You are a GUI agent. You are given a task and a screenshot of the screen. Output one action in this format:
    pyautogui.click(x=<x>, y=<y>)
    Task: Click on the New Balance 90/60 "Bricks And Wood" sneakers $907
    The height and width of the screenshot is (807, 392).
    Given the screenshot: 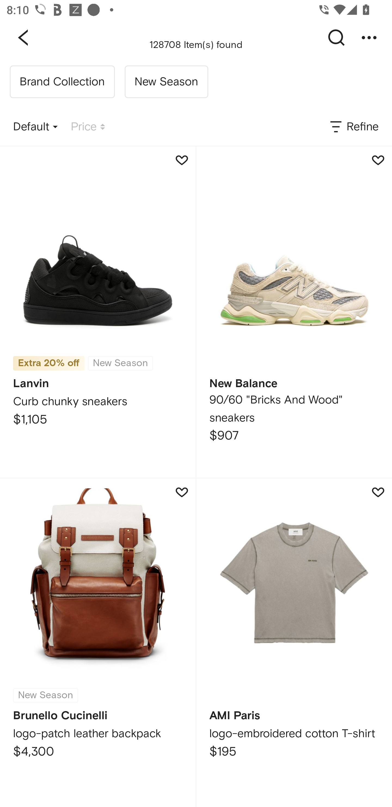 What is the action you would take?
    pyautogui.click(x=294, y=312)
    